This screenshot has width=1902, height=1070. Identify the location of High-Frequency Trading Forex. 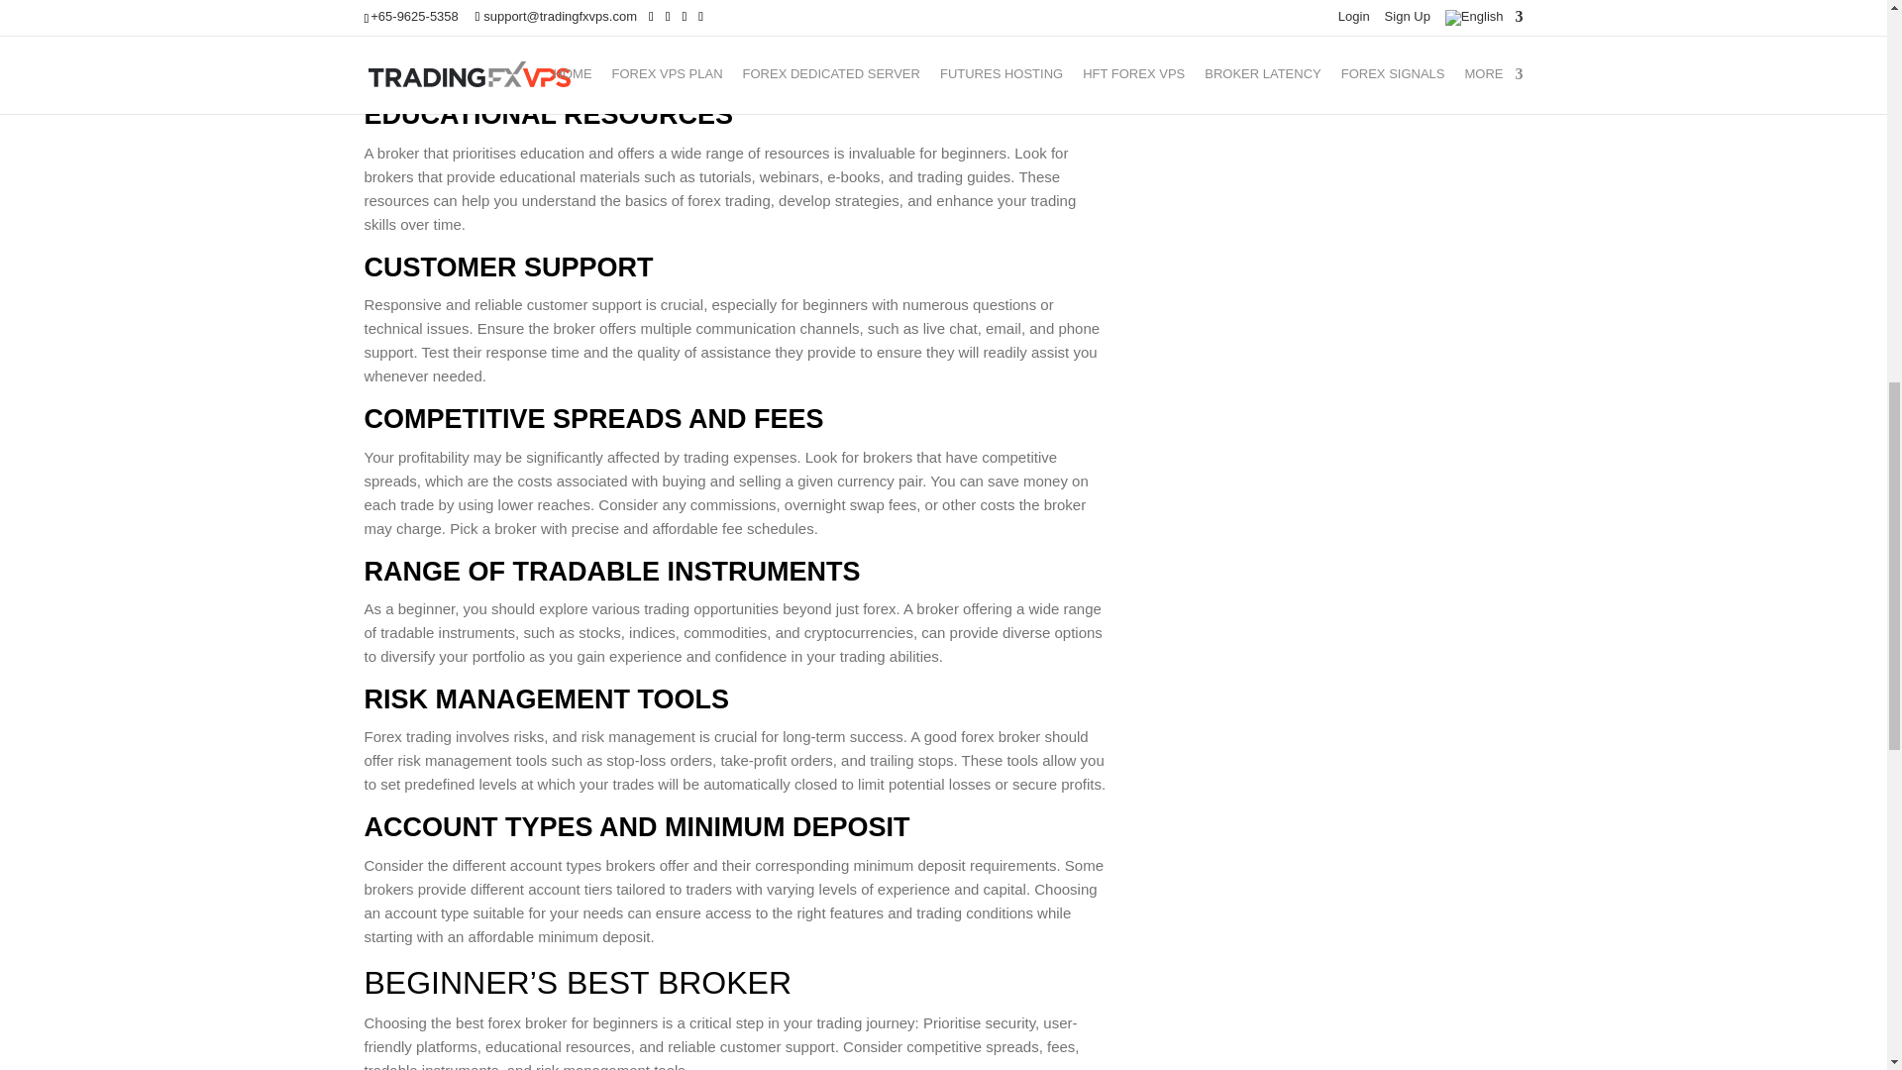
(549, 24).